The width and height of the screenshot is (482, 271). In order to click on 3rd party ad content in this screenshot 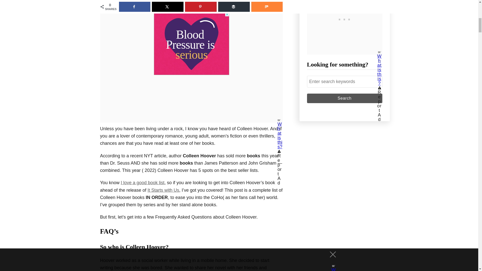, I will do `click(344, 165)`.